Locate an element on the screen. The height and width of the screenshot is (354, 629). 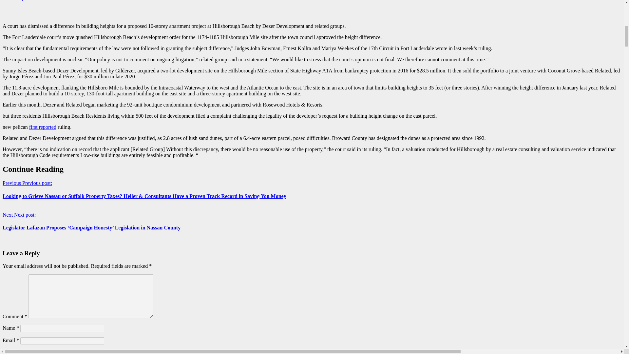
first reported is located at coordinates (43, 127).